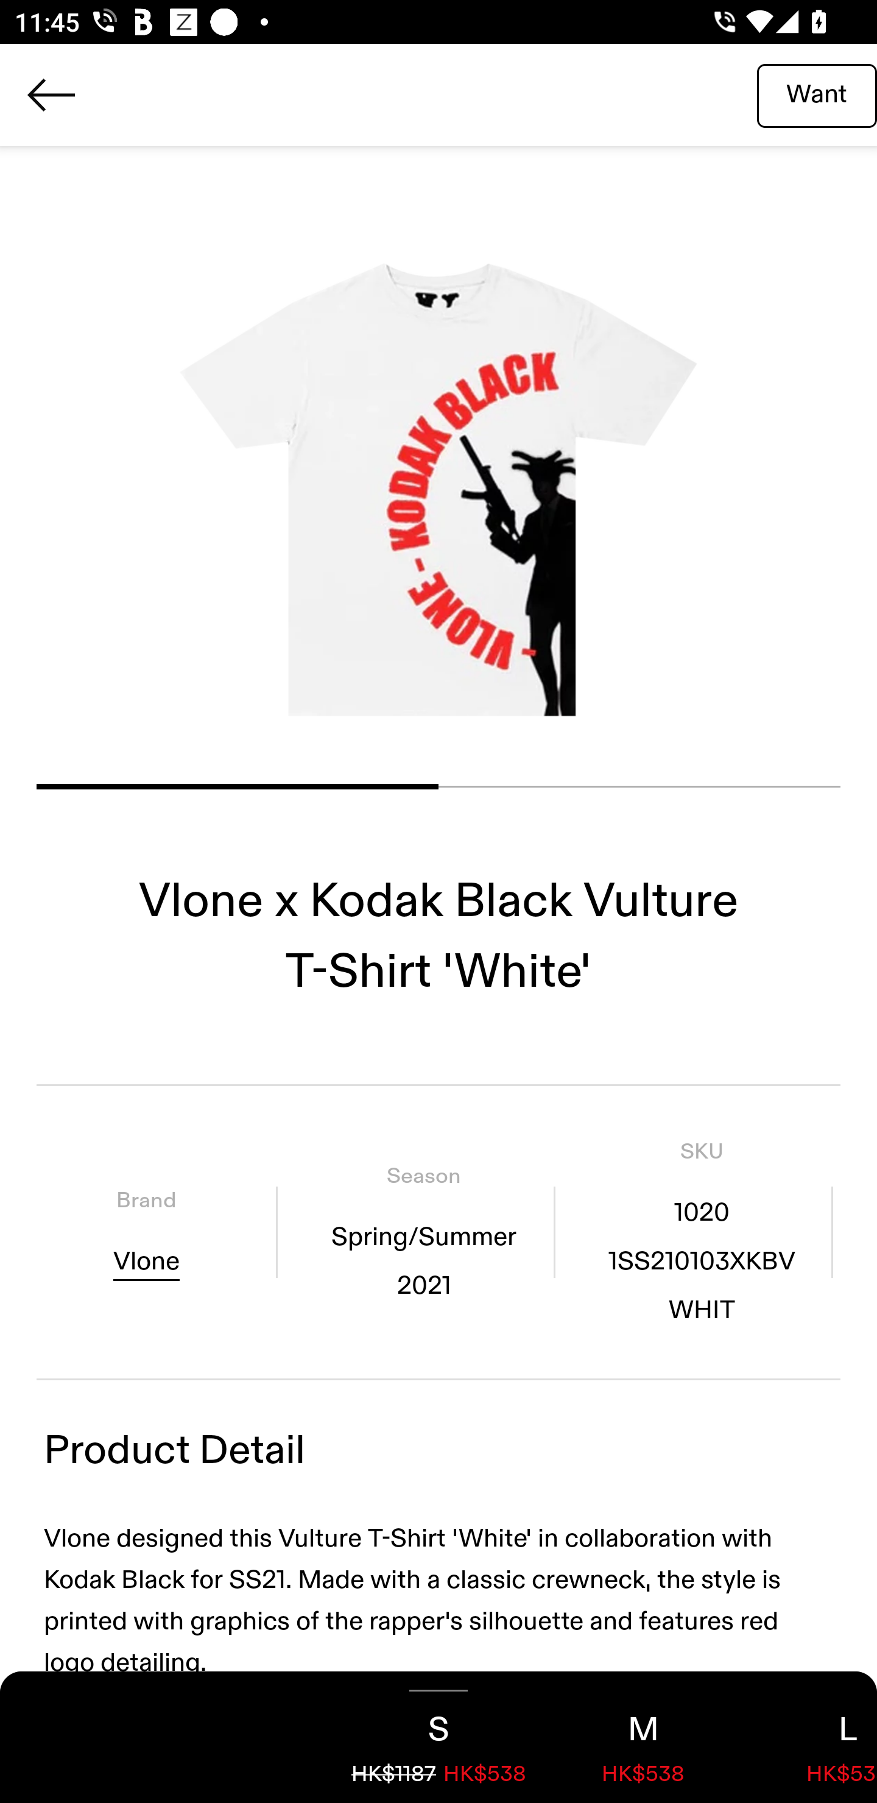 The width and height of the screenshot is (877, 1803). I want to click on Brand Vlone, so click(146, 1231).